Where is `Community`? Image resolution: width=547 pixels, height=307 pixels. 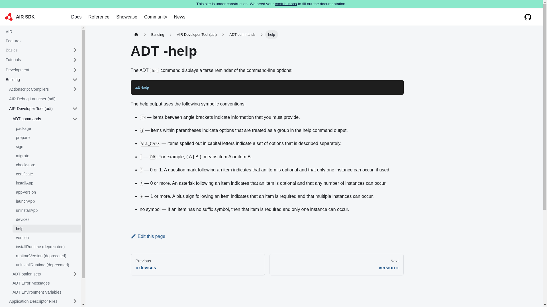 Community is located at coordinates (156, 17).